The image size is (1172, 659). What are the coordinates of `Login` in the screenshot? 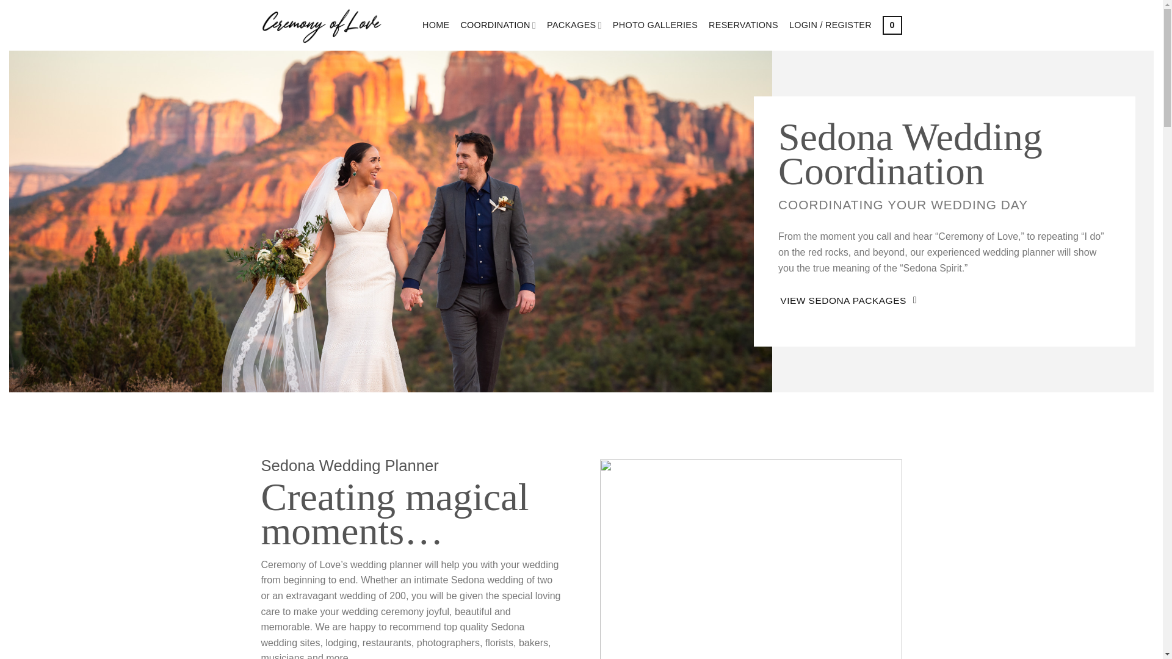 It's located at (830, 24).